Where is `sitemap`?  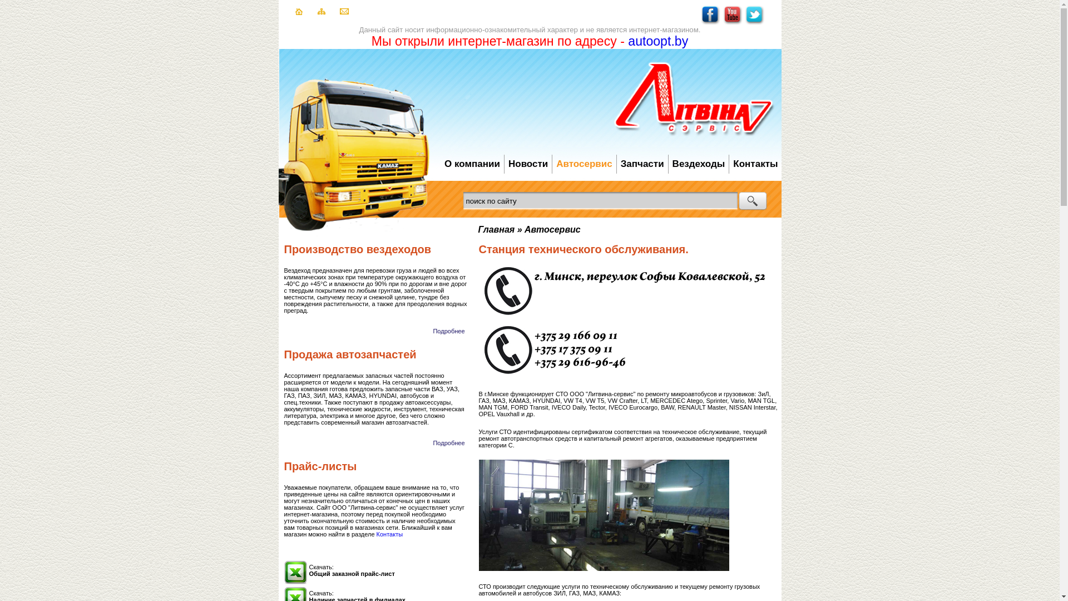 sitemap is located at coordinates (321, 12).